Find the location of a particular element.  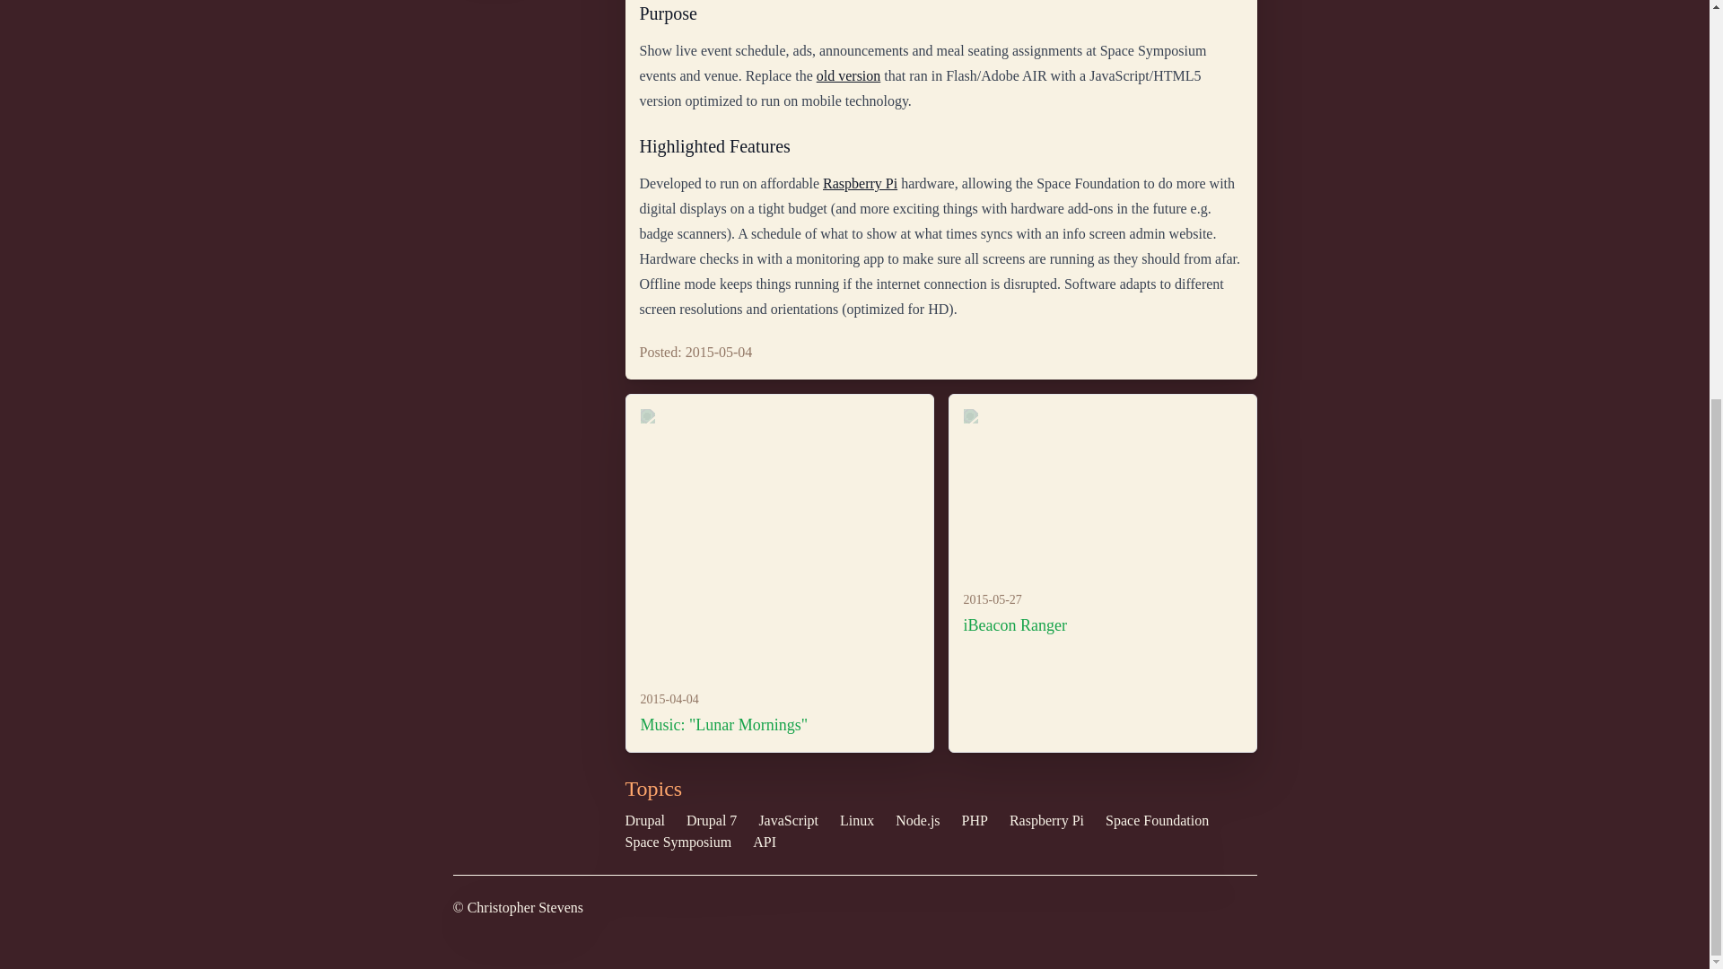

Linux is located at coordinates (856, 820).